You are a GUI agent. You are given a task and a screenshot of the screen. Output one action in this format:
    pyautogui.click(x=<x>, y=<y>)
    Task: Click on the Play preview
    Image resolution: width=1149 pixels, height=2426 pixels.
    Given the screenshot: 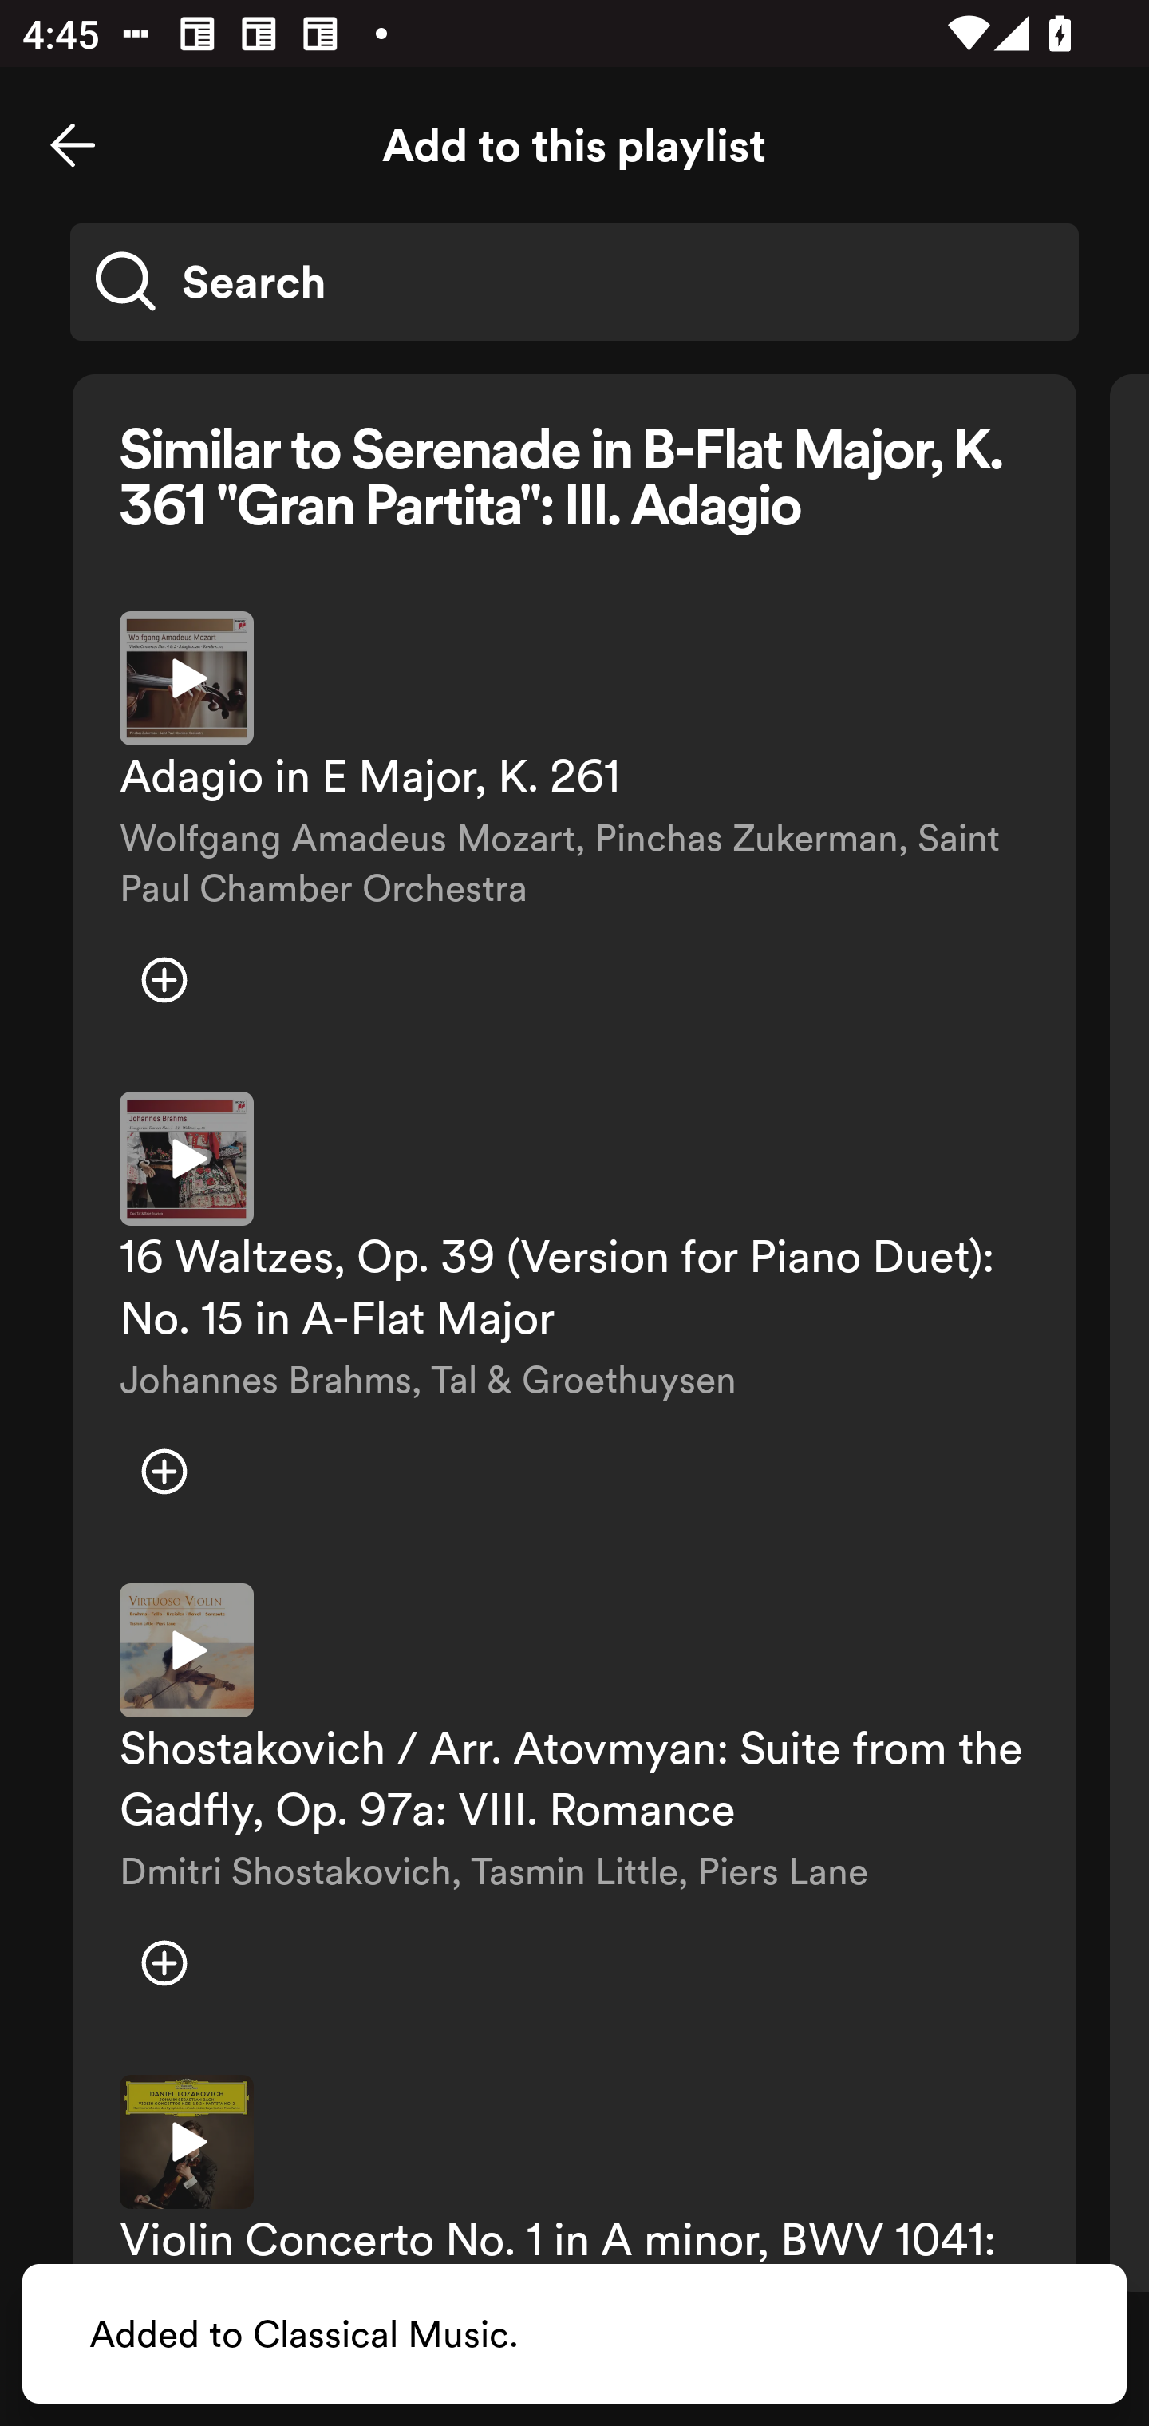 What is the action you would take?
    pyautogui.click(x=187, y=2142)
    